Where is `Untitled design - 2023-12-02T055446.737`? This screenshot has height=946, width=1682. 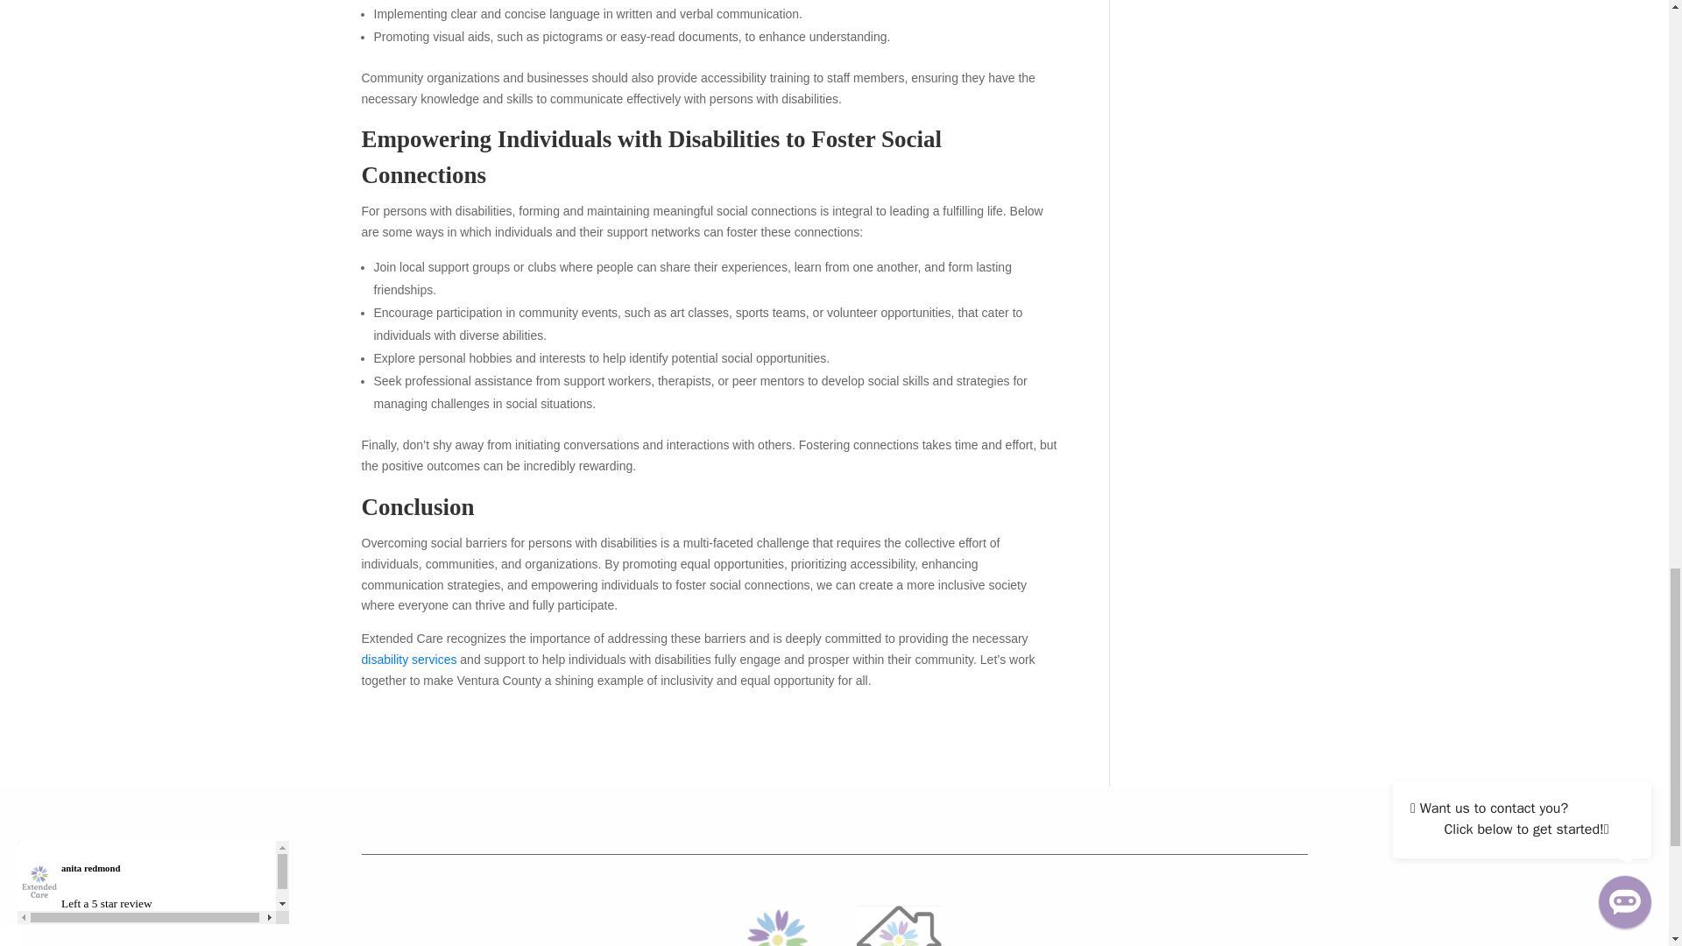 Untitled design - 2023-12-02T055446.737 is located at coordinates (834, 923).